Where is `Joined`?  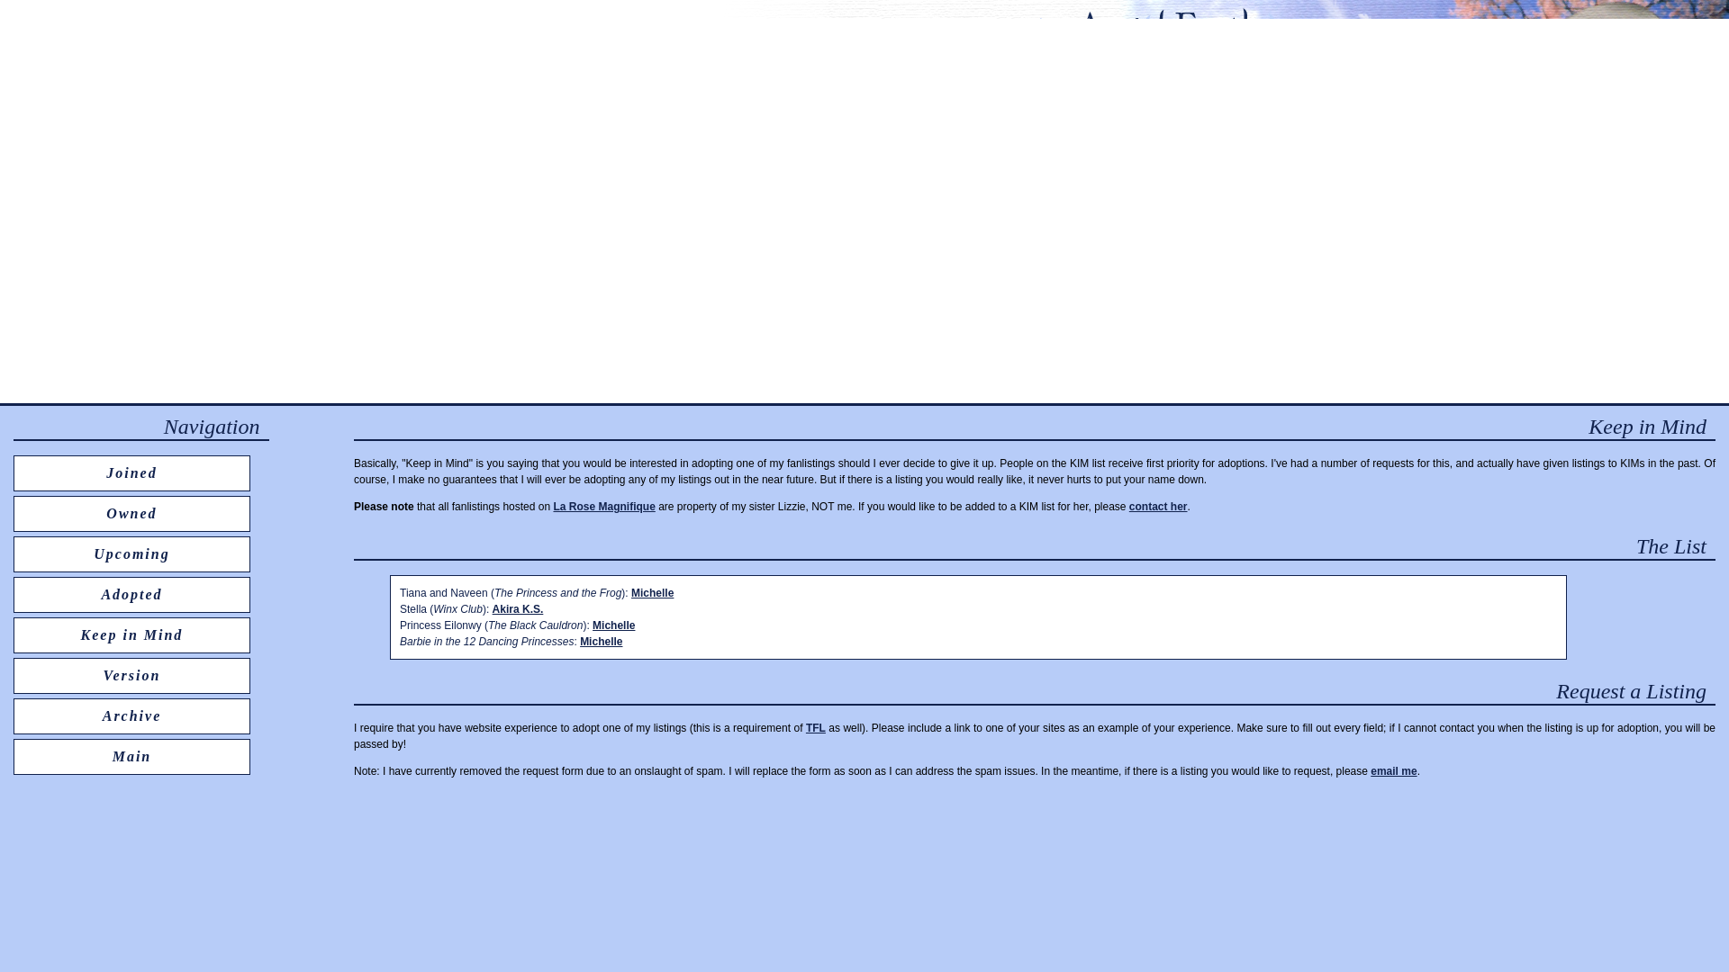 Joined is located at coordinates (131, 472).